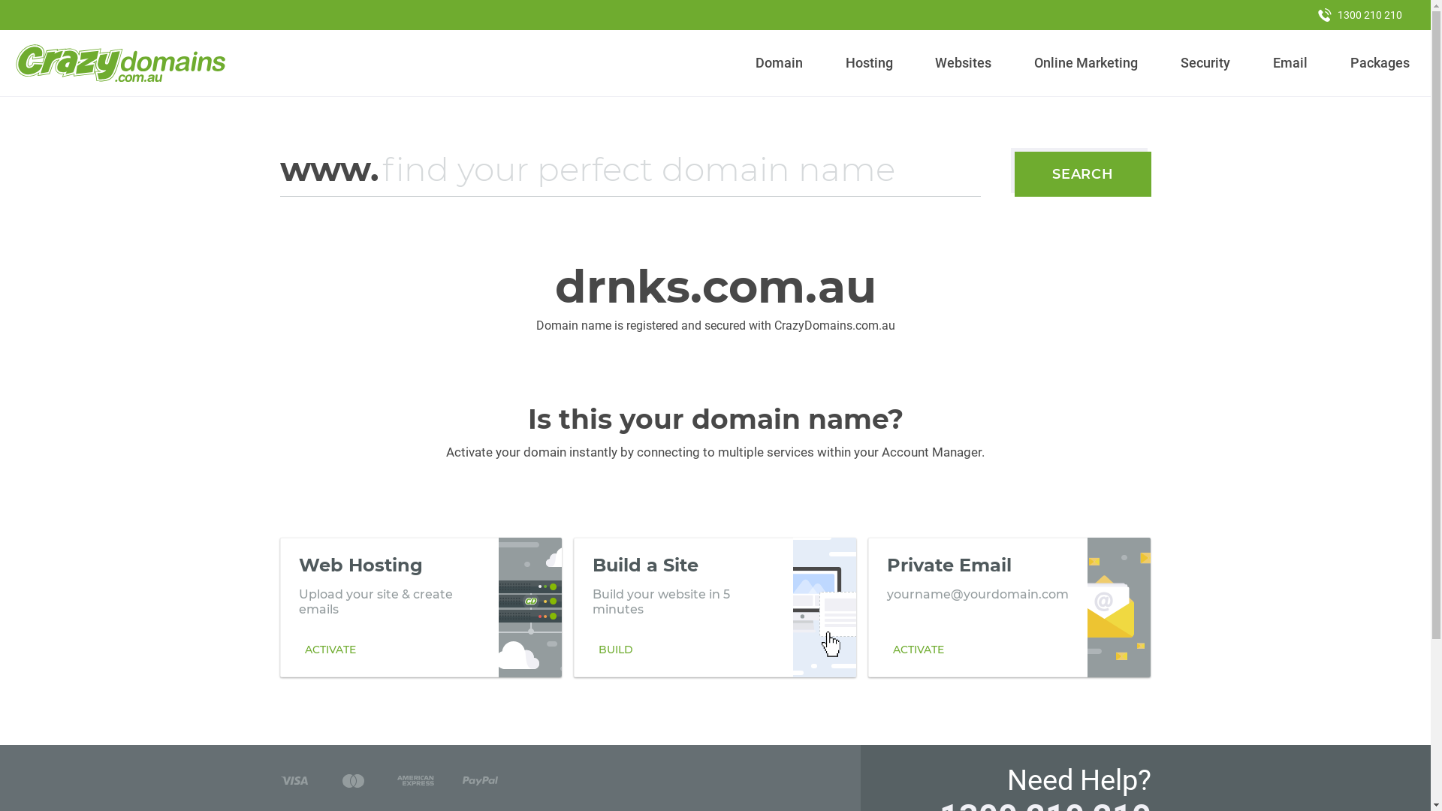  Describe the element at coordinates (1009, 607) in the screenshot. I see `Private Email
yourname@yourdomain.com
ACTIVATE` at that location.